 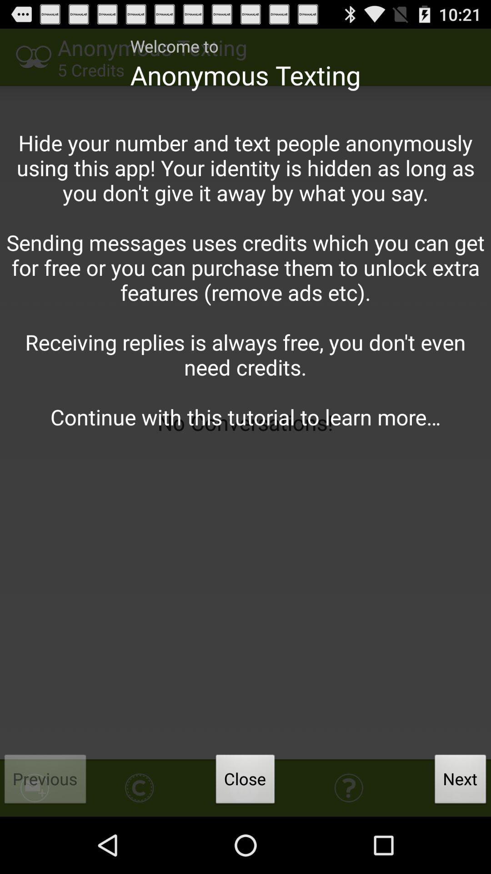 I want to click on open item below hide your number, so click(x=245, y=782).